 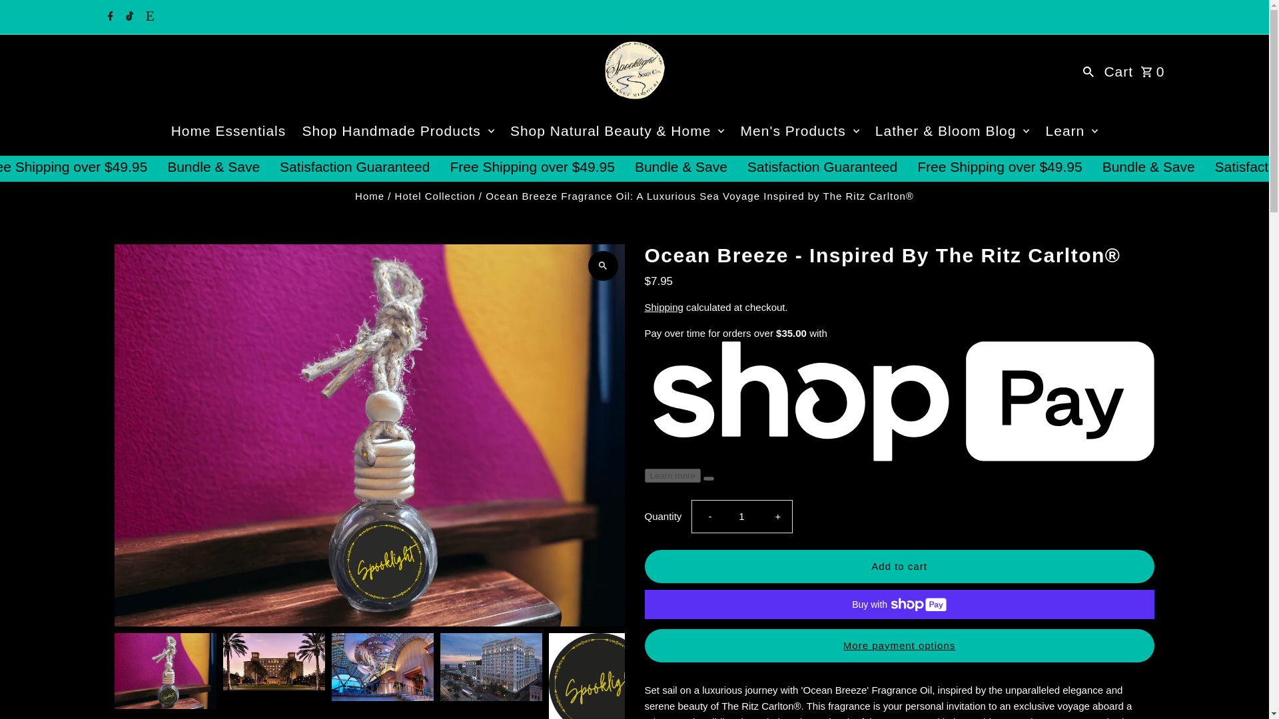 I want to click on Satisfaction Guaranteed, so click(x=545, y=166).